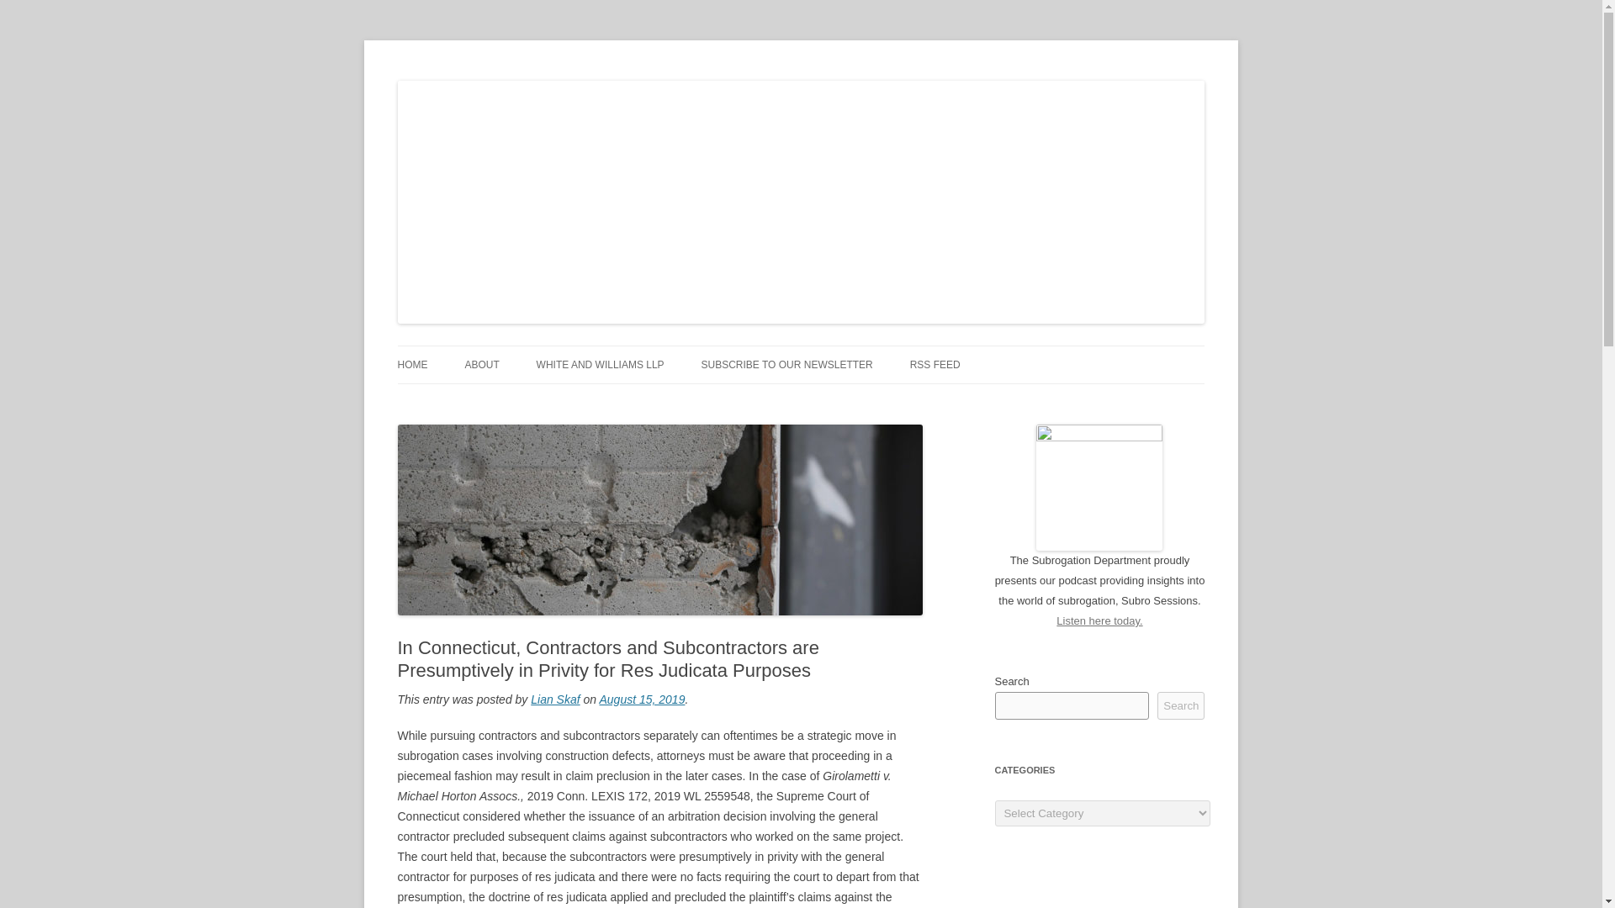 This screenshot has height=908, width=1615. I want to click on 4:24 pm, so click(642, 699).